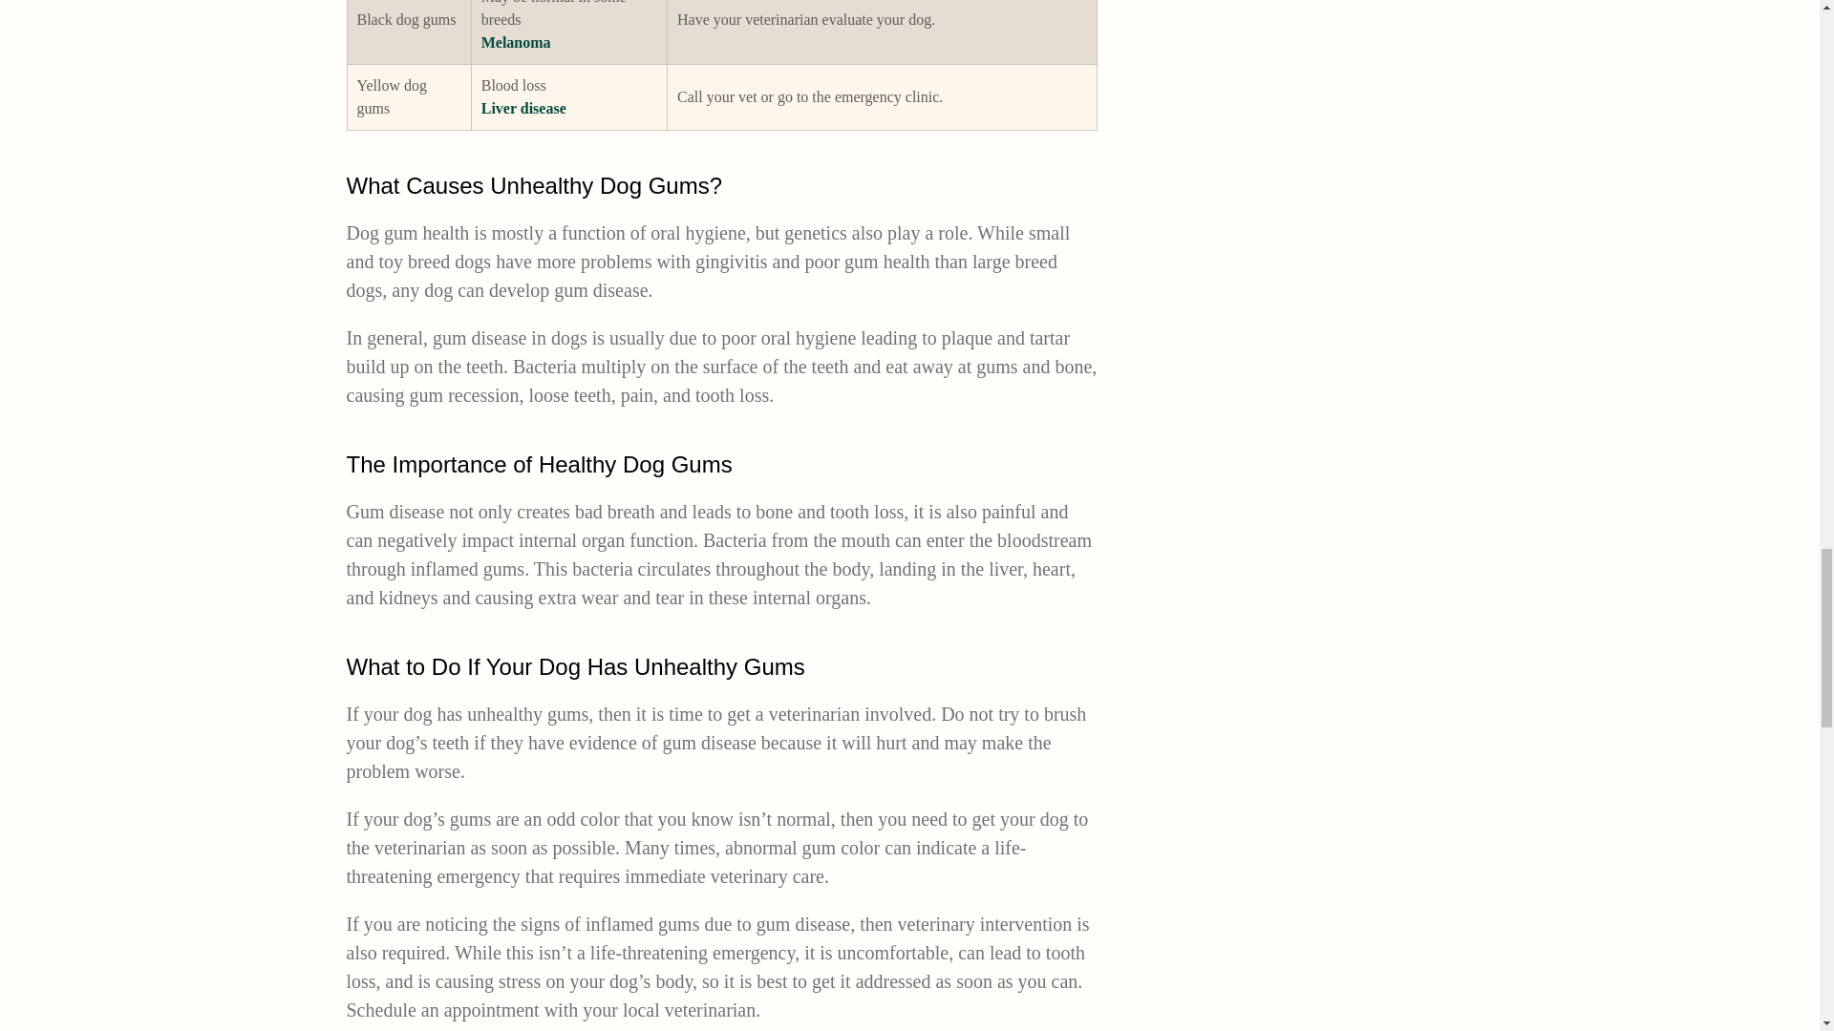 The height and width of the screenshot is (1031, 1834). I want to click on Liver disease, so click(523, 108).